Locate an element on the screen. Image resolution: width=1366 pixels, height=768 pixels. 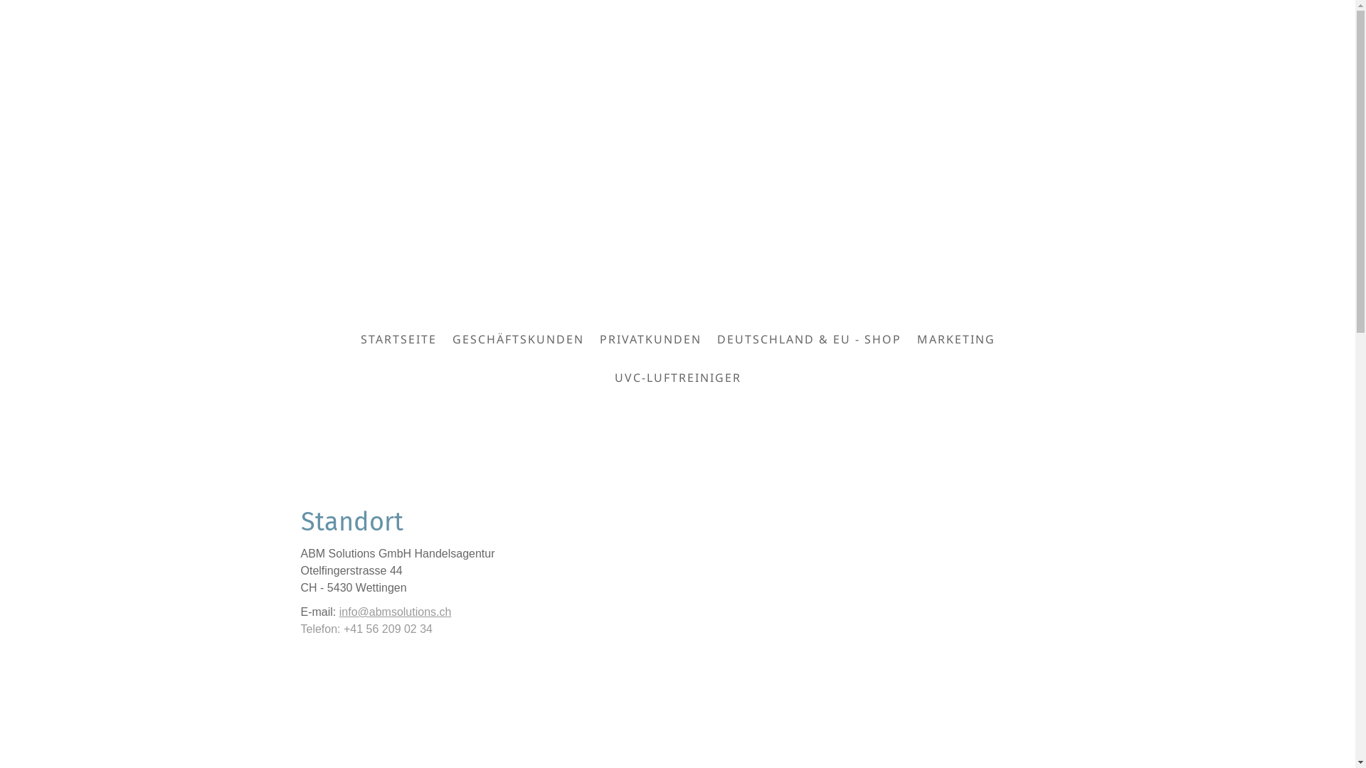
STARTSEITE is located at coordinates (398, 339).